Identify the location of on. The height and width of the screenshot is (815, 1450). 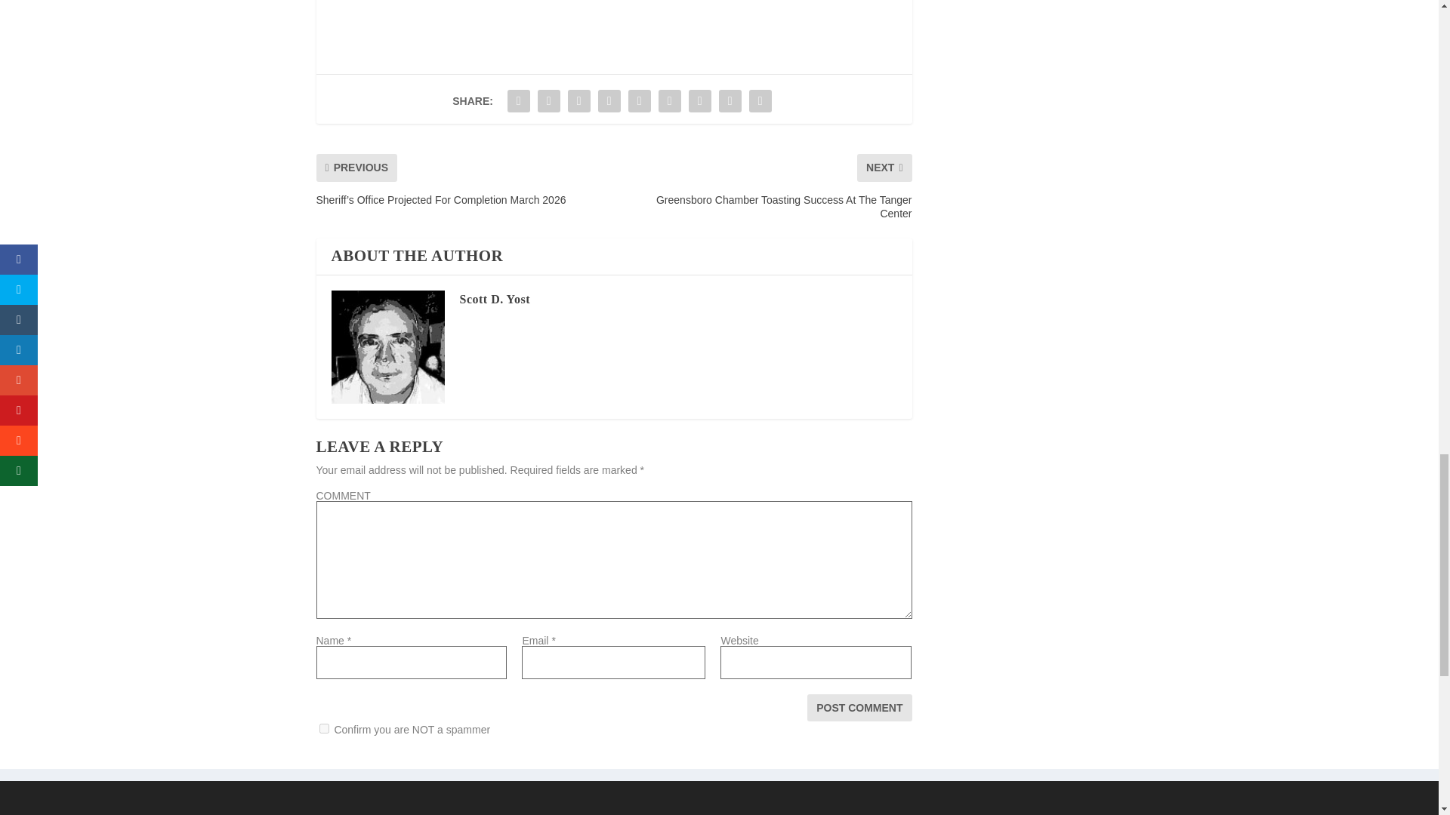
(323, 729).